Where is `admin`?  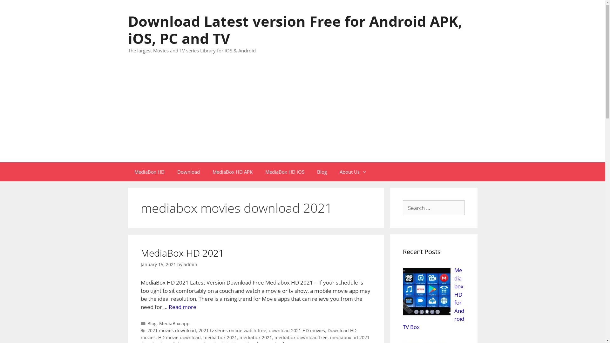 admin is located at coordinates (191, 264).